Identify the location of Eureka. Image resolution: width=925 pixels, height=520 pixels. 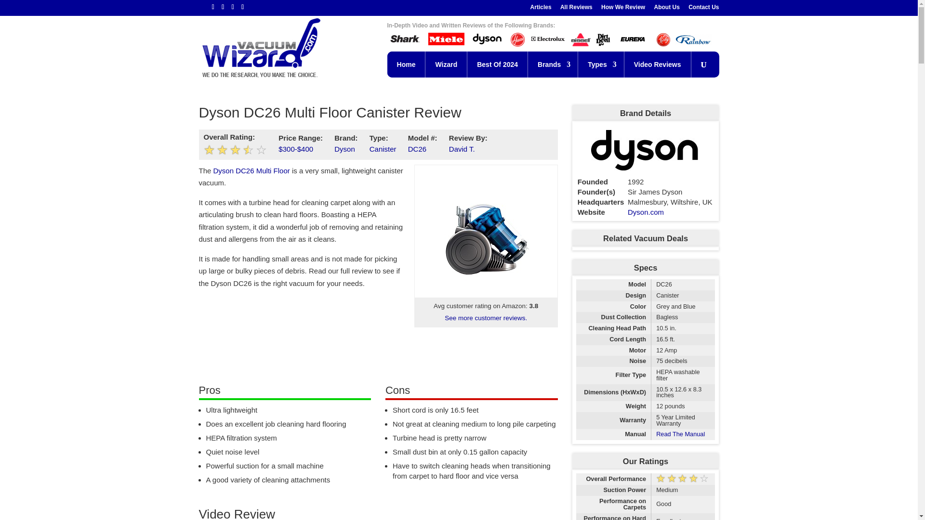
(633, 39).